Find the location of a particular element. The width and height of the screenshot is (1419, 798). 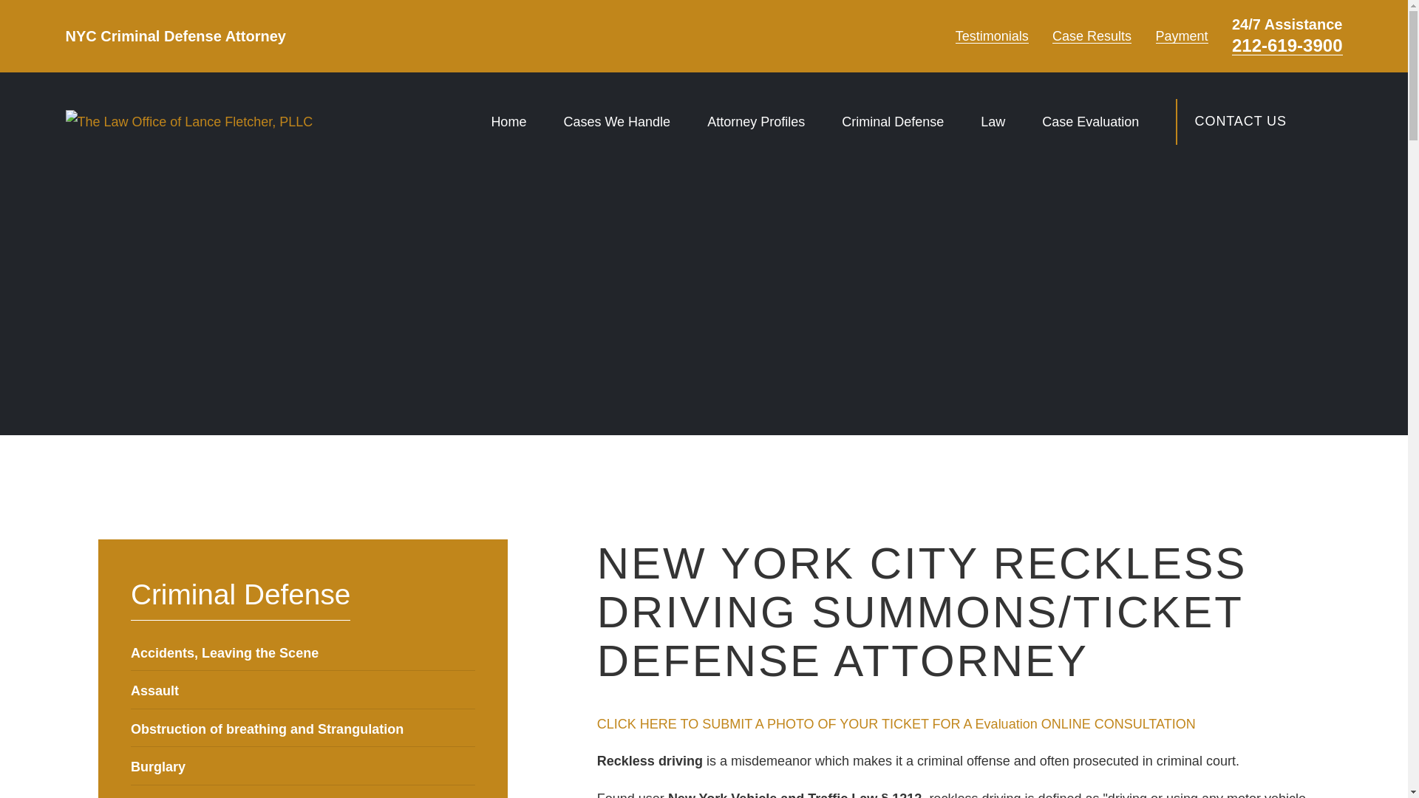

Cases We Handle is located at coordinates (616, 121).